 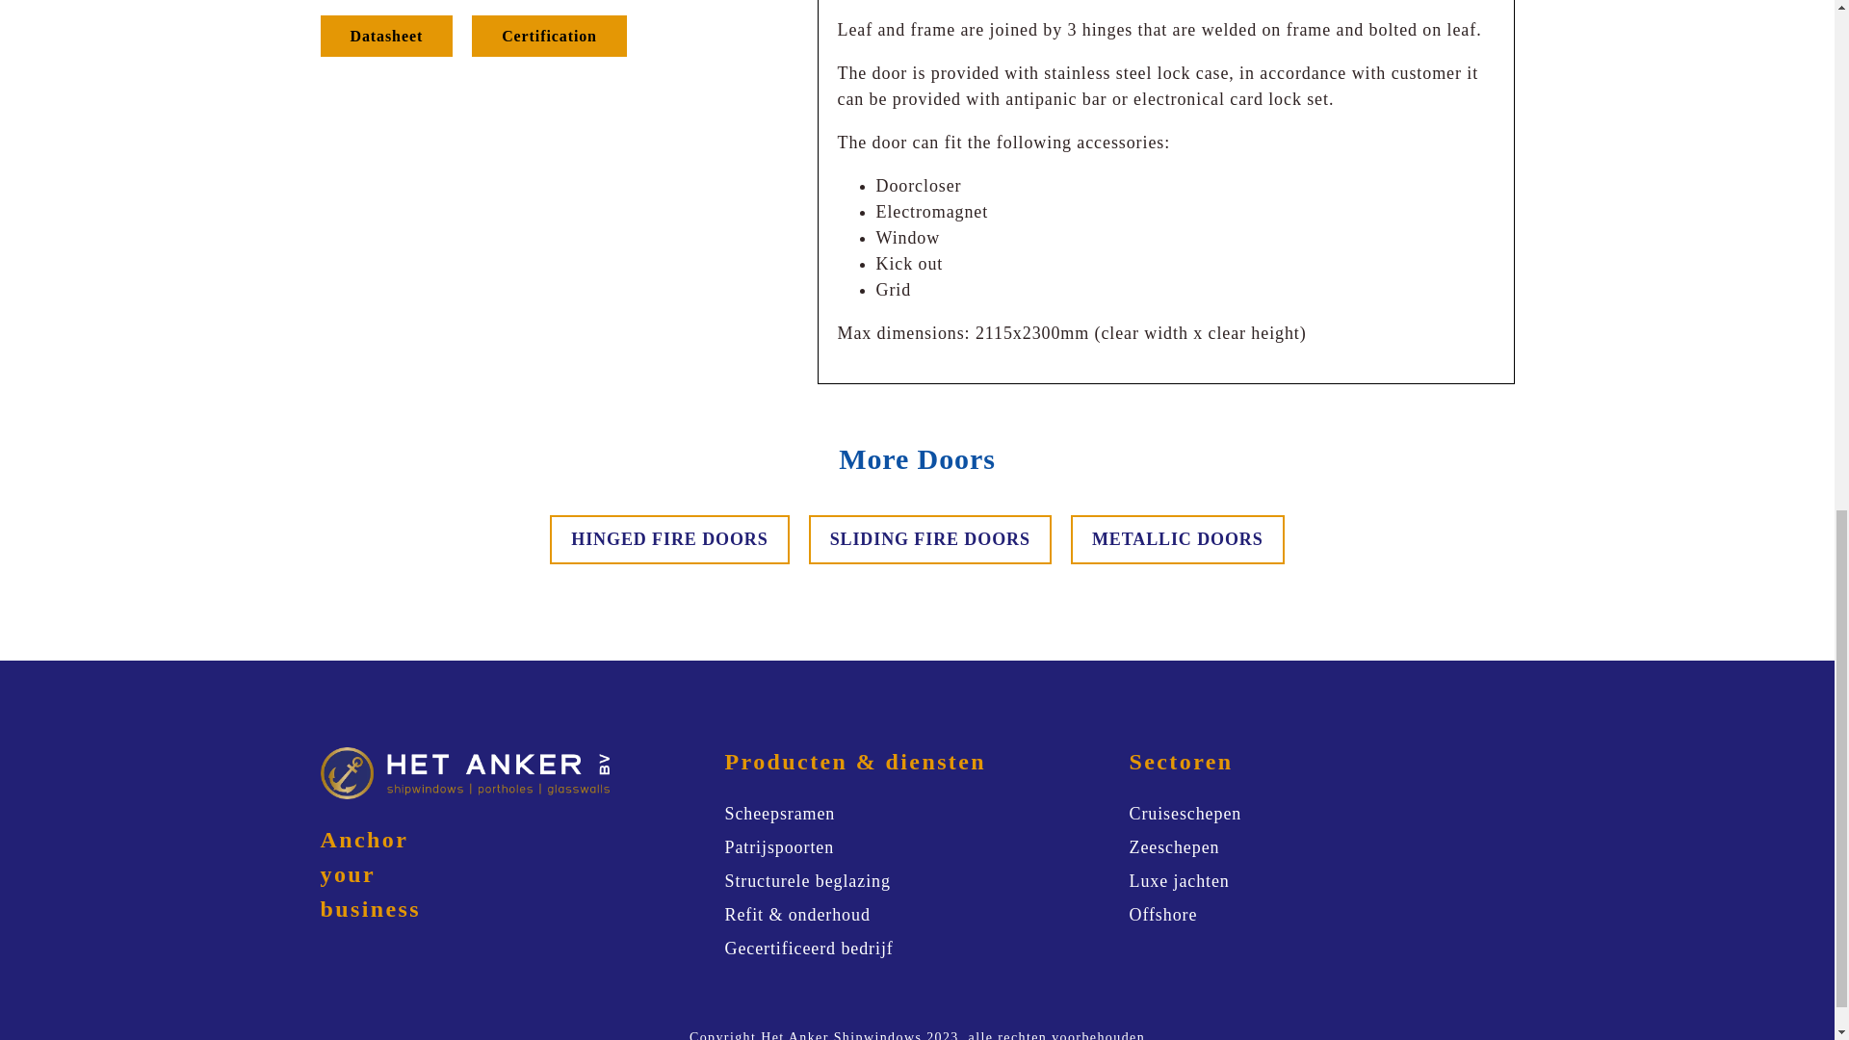 What do you see at coordinates (807, 880) in the screenshot?
I see `Structurele beglazing` at bounding box center [807, 880].